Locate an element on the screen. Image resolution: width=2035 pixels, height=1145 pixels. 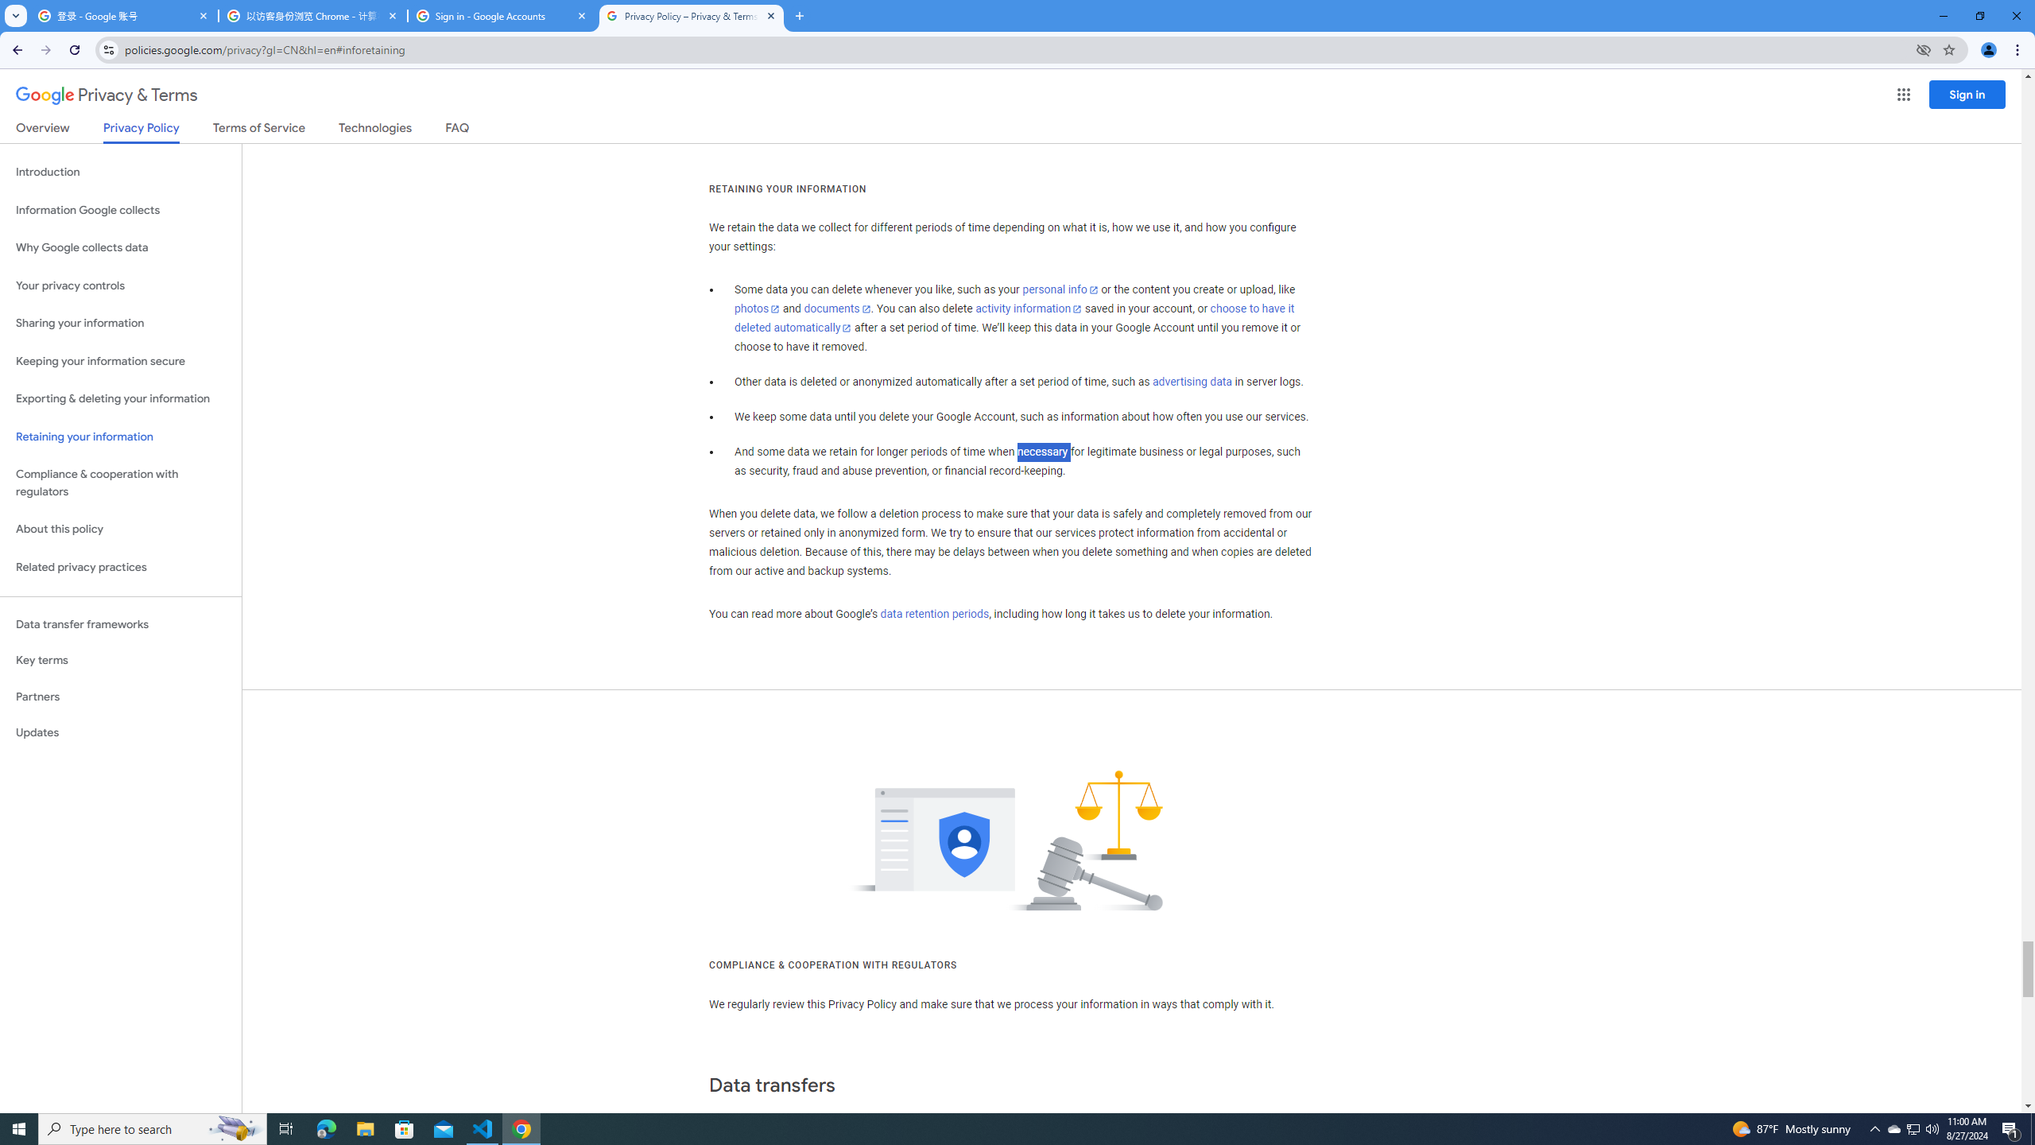
photos is located at coordinates (758, 309).